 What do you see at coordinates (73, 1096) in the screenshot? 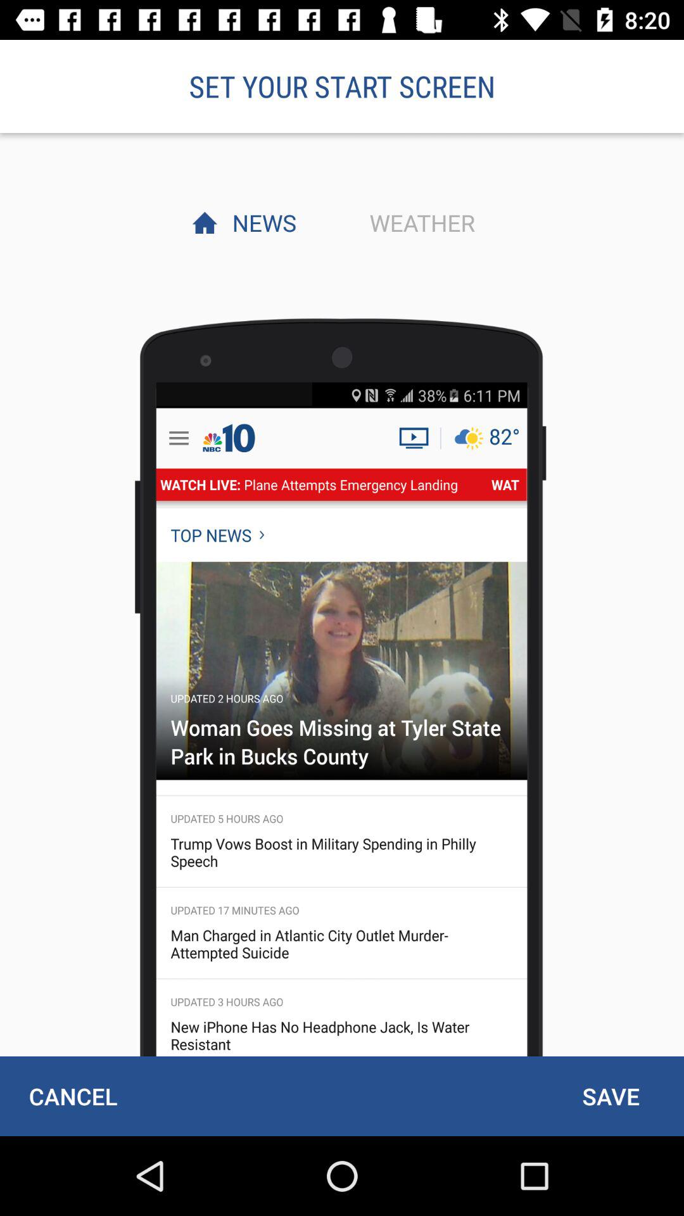
I see `launch cancel` at bounding box center [73, 1096].